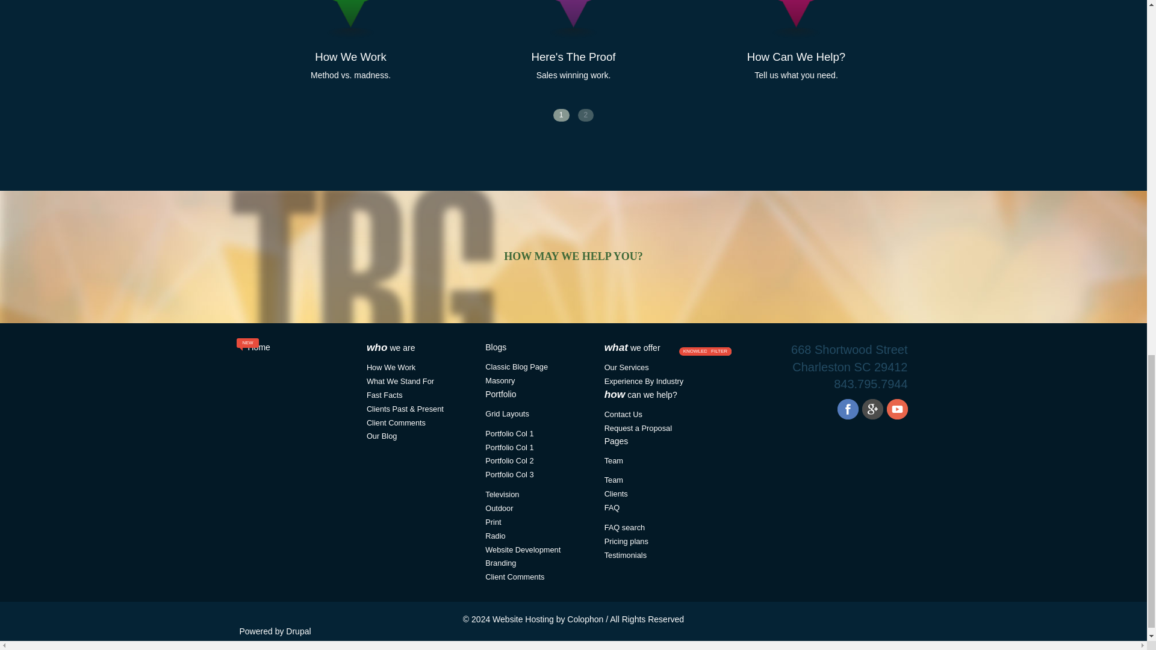 The height and width of the screenshot is (650, 1156). I want to click on Blogs, so click(796, 57).